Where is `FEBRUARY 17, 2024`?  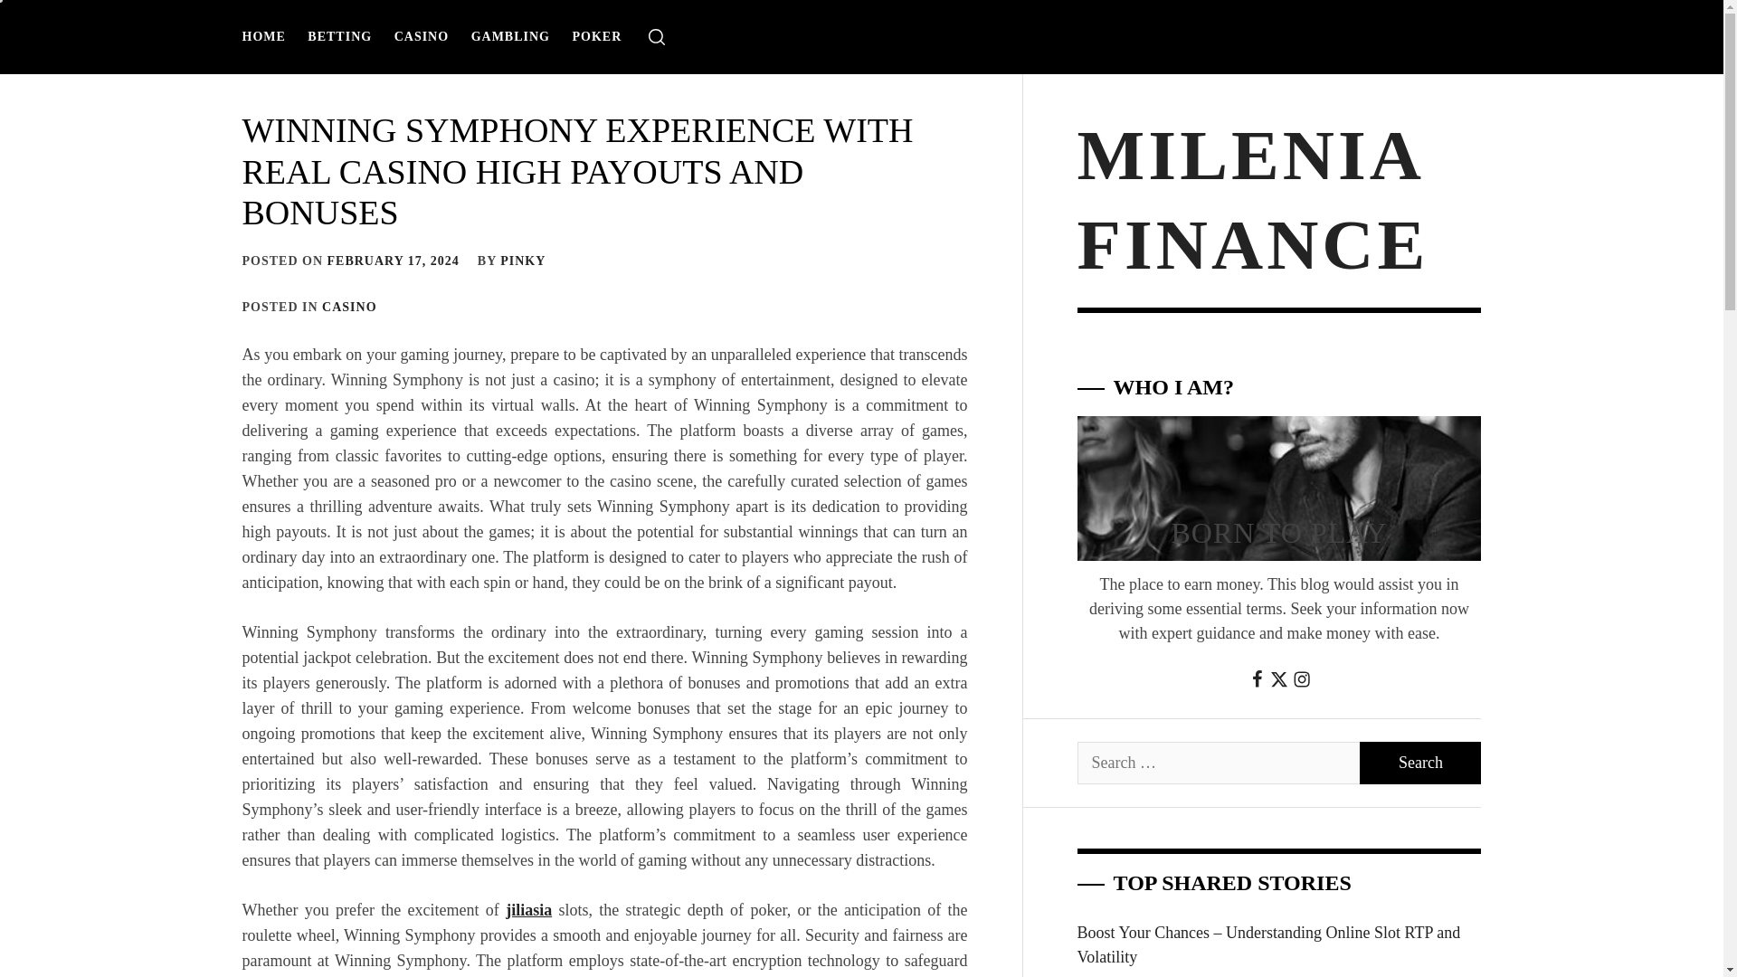
FEBRUARY 17, 2024 is located at coordinates (394, 261).